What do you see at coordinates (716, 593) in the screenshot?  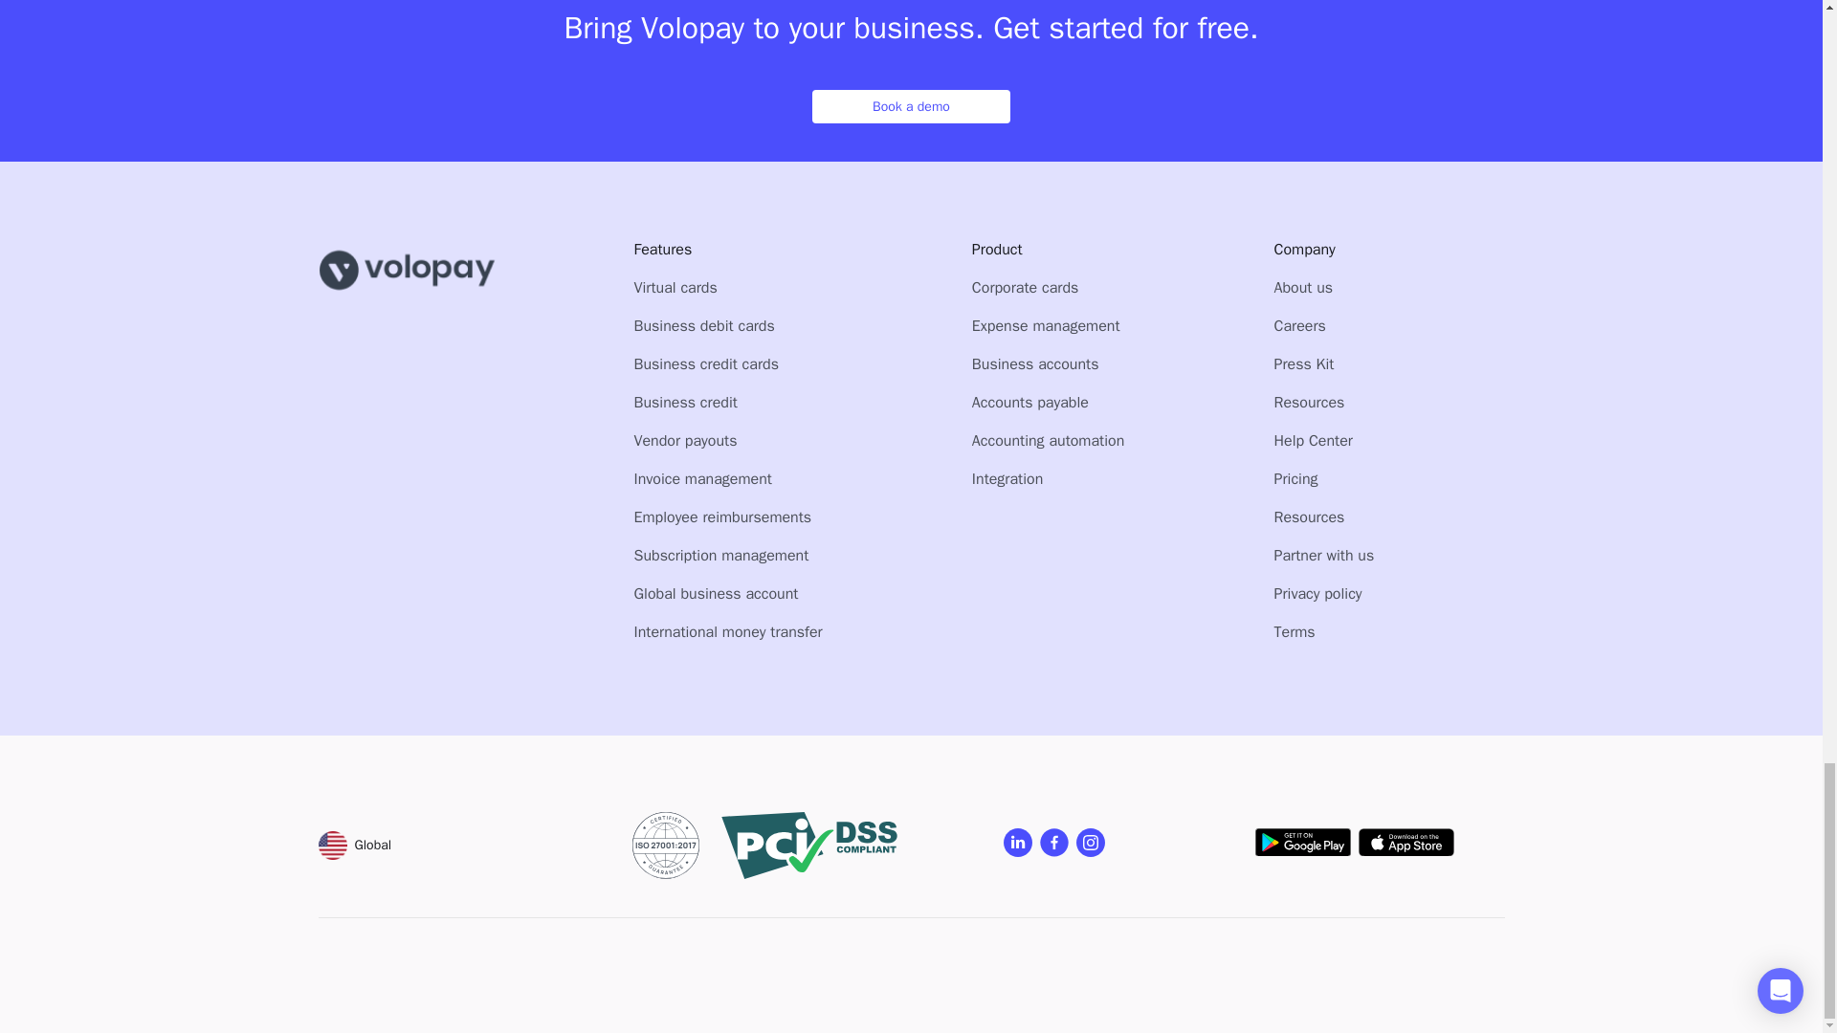 I see `Global business account` at bounding box center [716, 593].